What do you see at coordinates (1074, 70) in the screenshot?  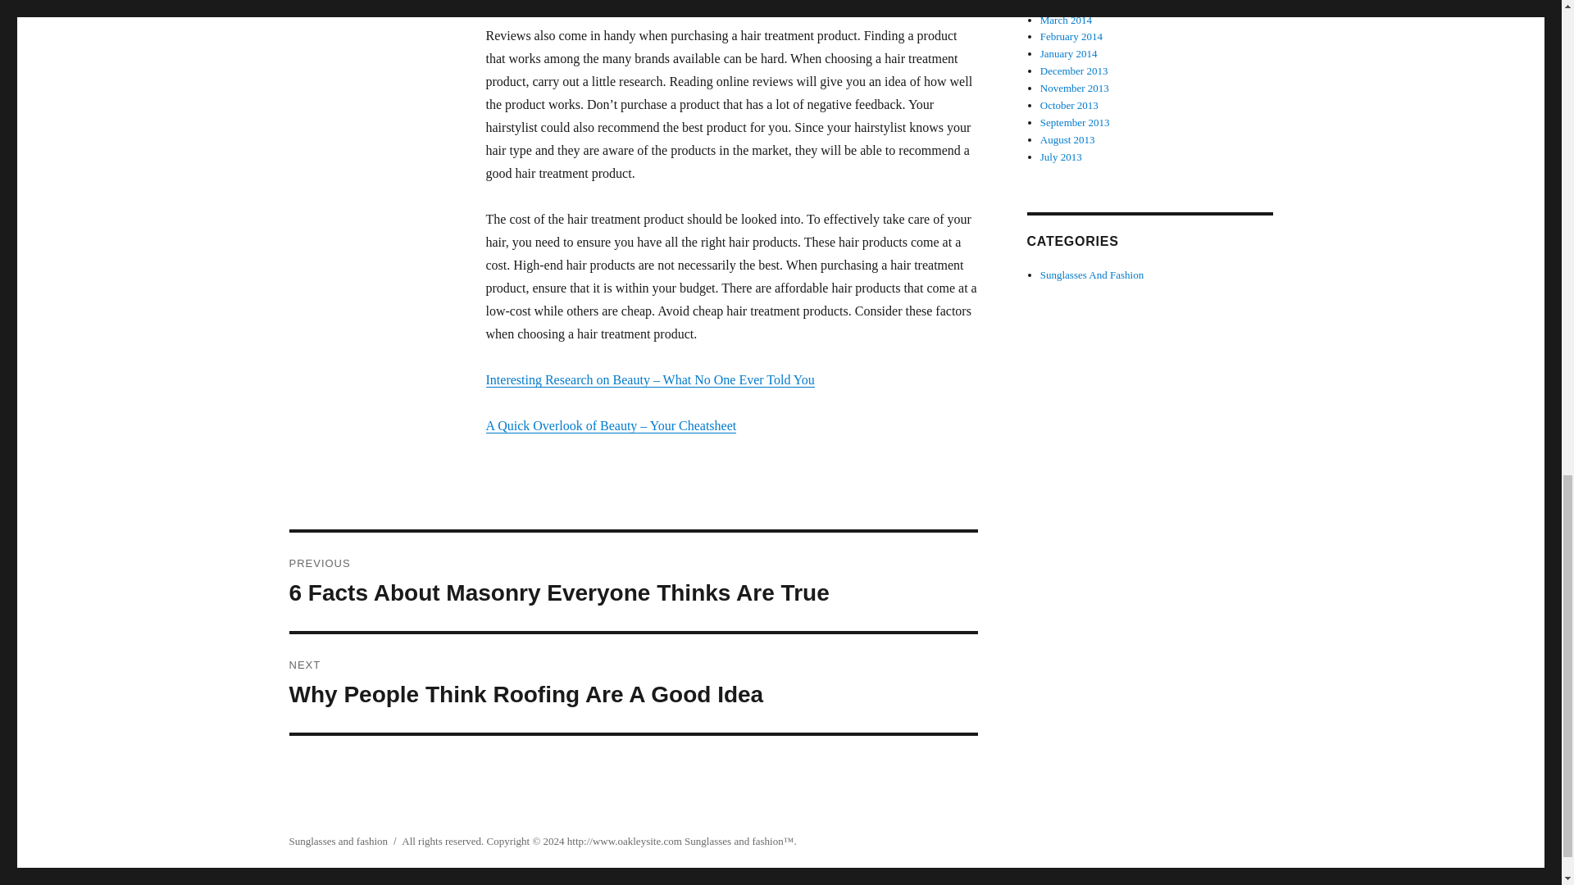 I see `March 2014` at bounding box center [1074, 70].